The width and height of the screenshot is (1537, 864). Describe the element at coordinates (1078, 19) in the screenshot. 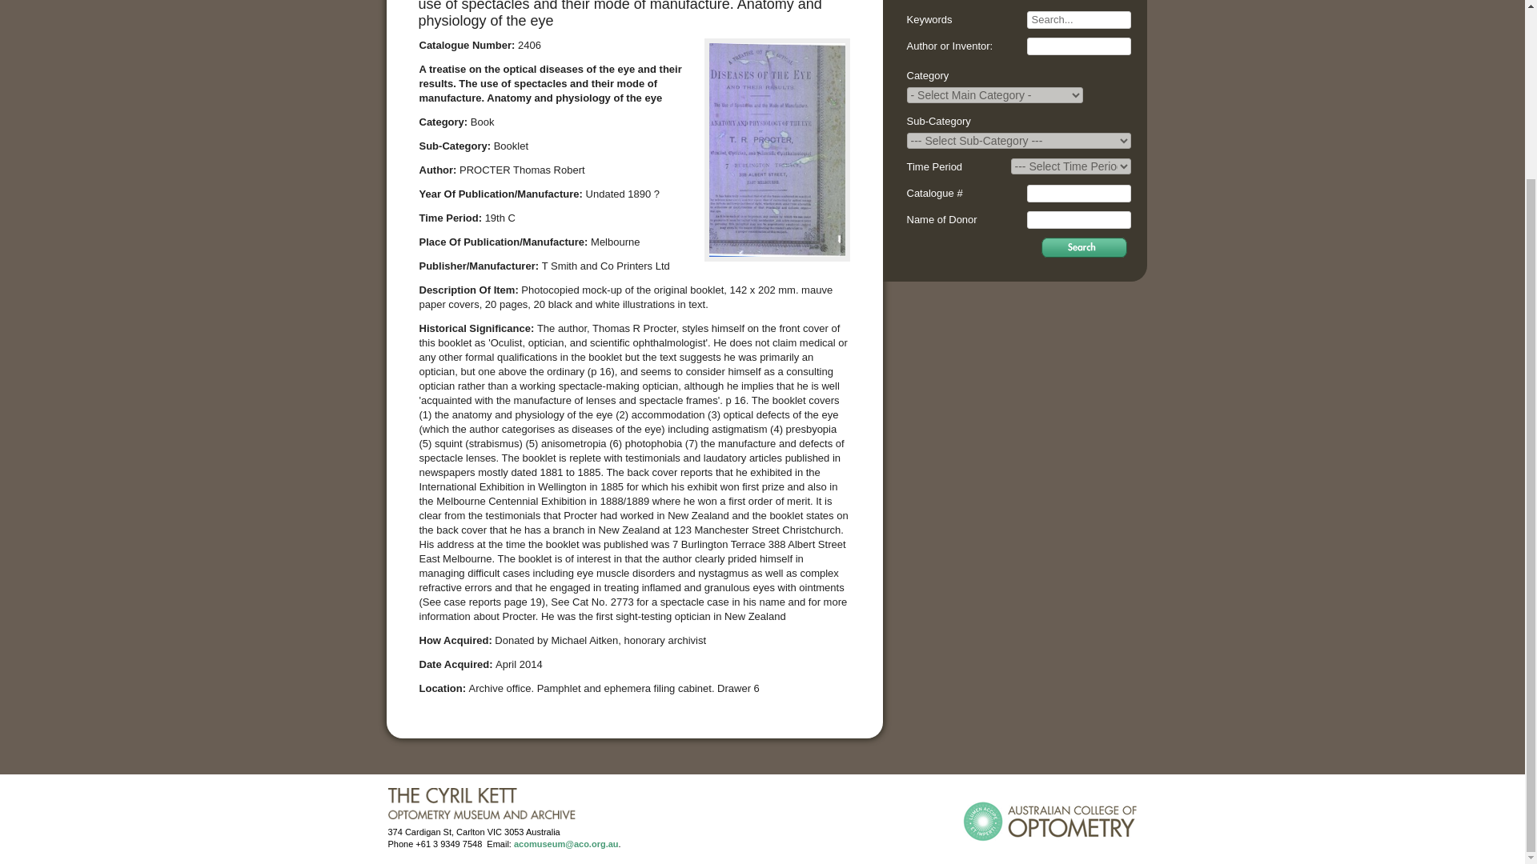

I see `Search...` at that location.